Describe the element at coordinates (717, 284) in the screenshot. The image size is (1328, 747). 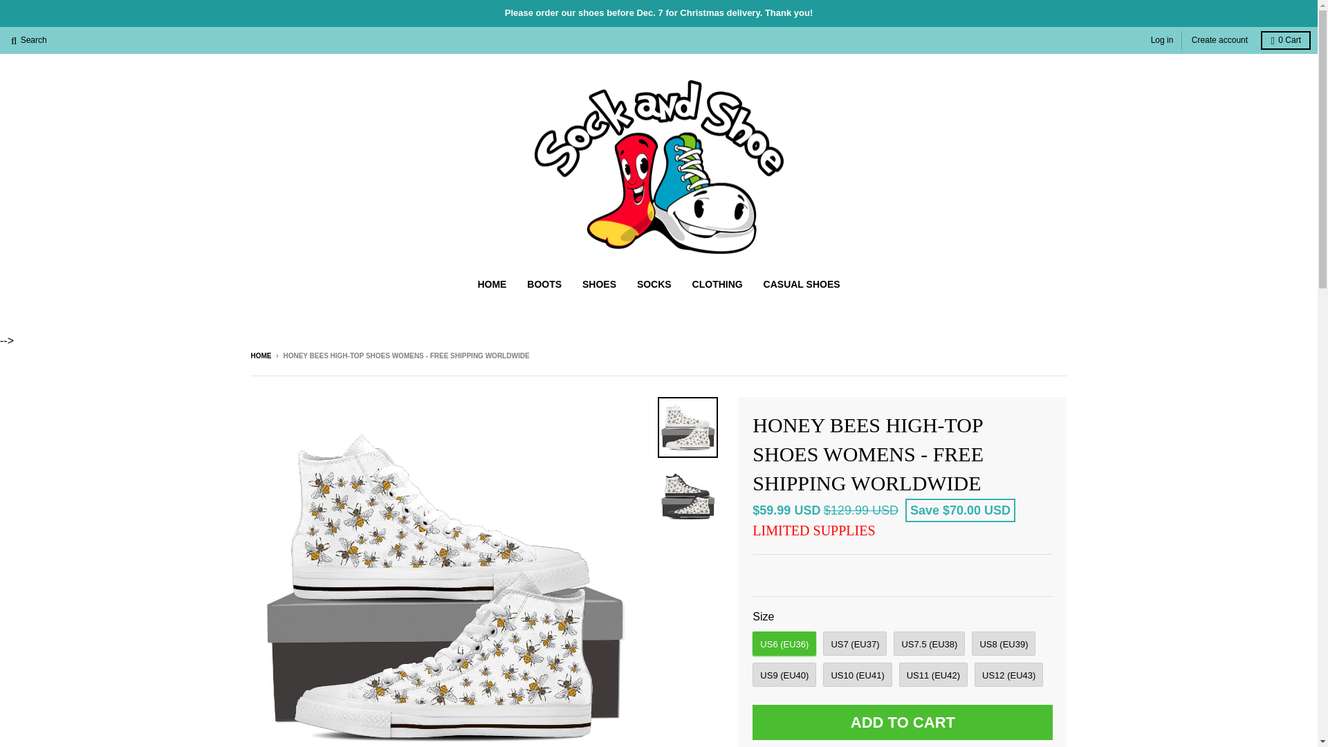
I see `CLOTHING` at that location.